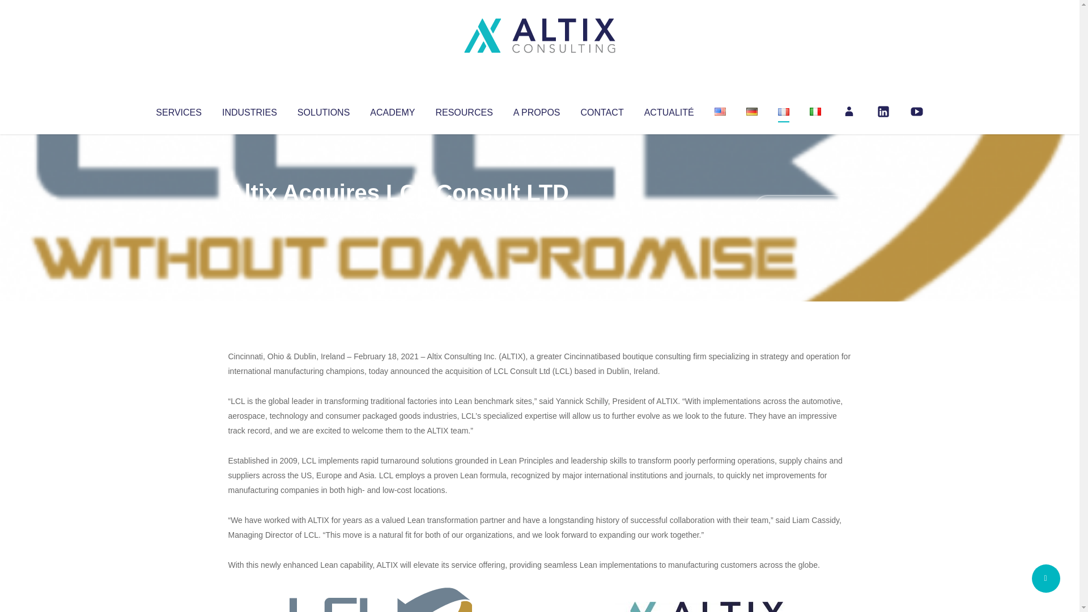 This screenshot has height=612, width=1088. I want to click on A PROPOS, so click(537, 110).